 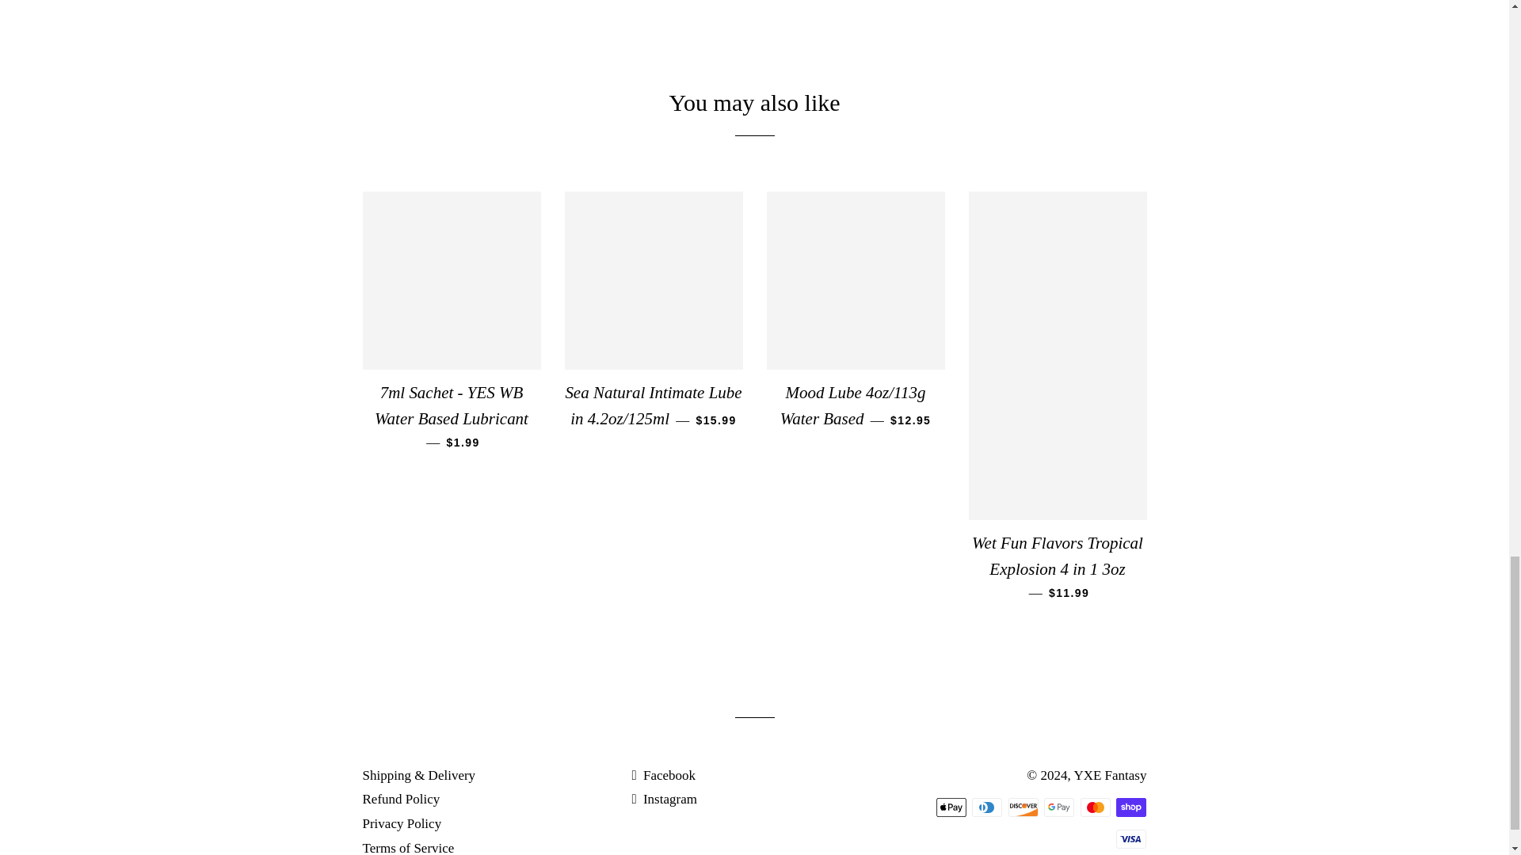 What do you see at coordinates (1131, 807) in the screenshot?
I see `Shop Pay` at bounding box center [1131, 807].